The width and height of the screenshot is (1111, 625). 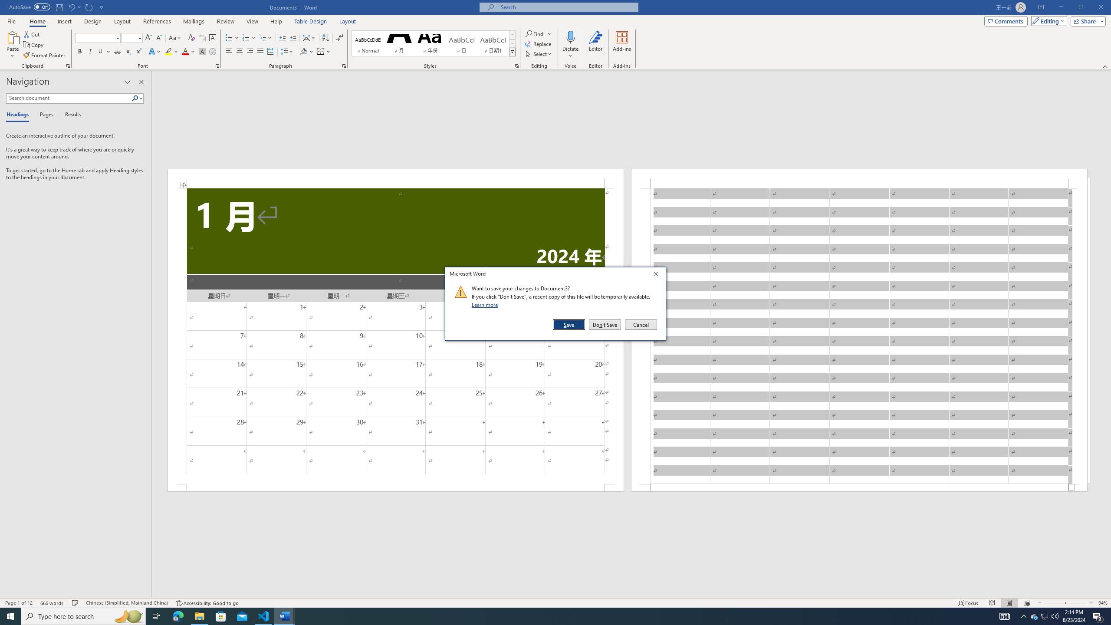 What do you see at coordinates (348, 21) in the screenshot?
I see `Layout` at bounding box center [348, 21].